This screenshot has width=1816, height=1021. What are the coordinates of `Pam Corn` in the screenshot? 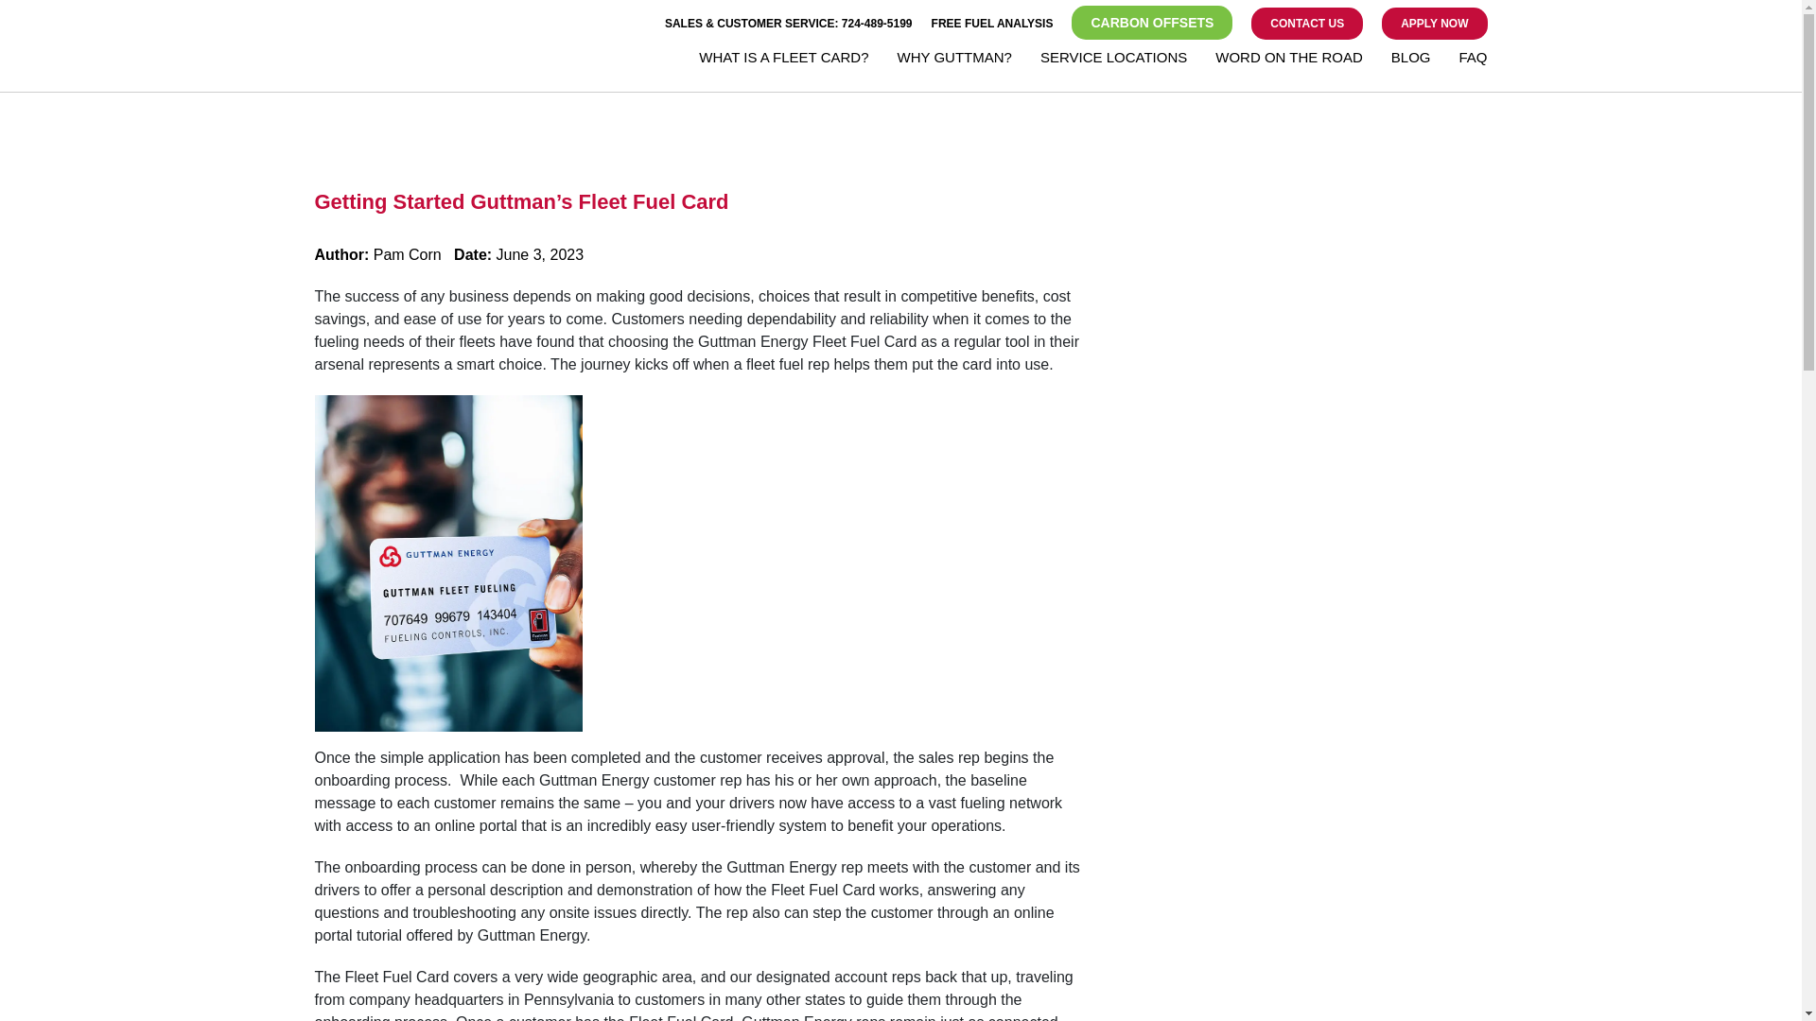 It's located at (407, 254).